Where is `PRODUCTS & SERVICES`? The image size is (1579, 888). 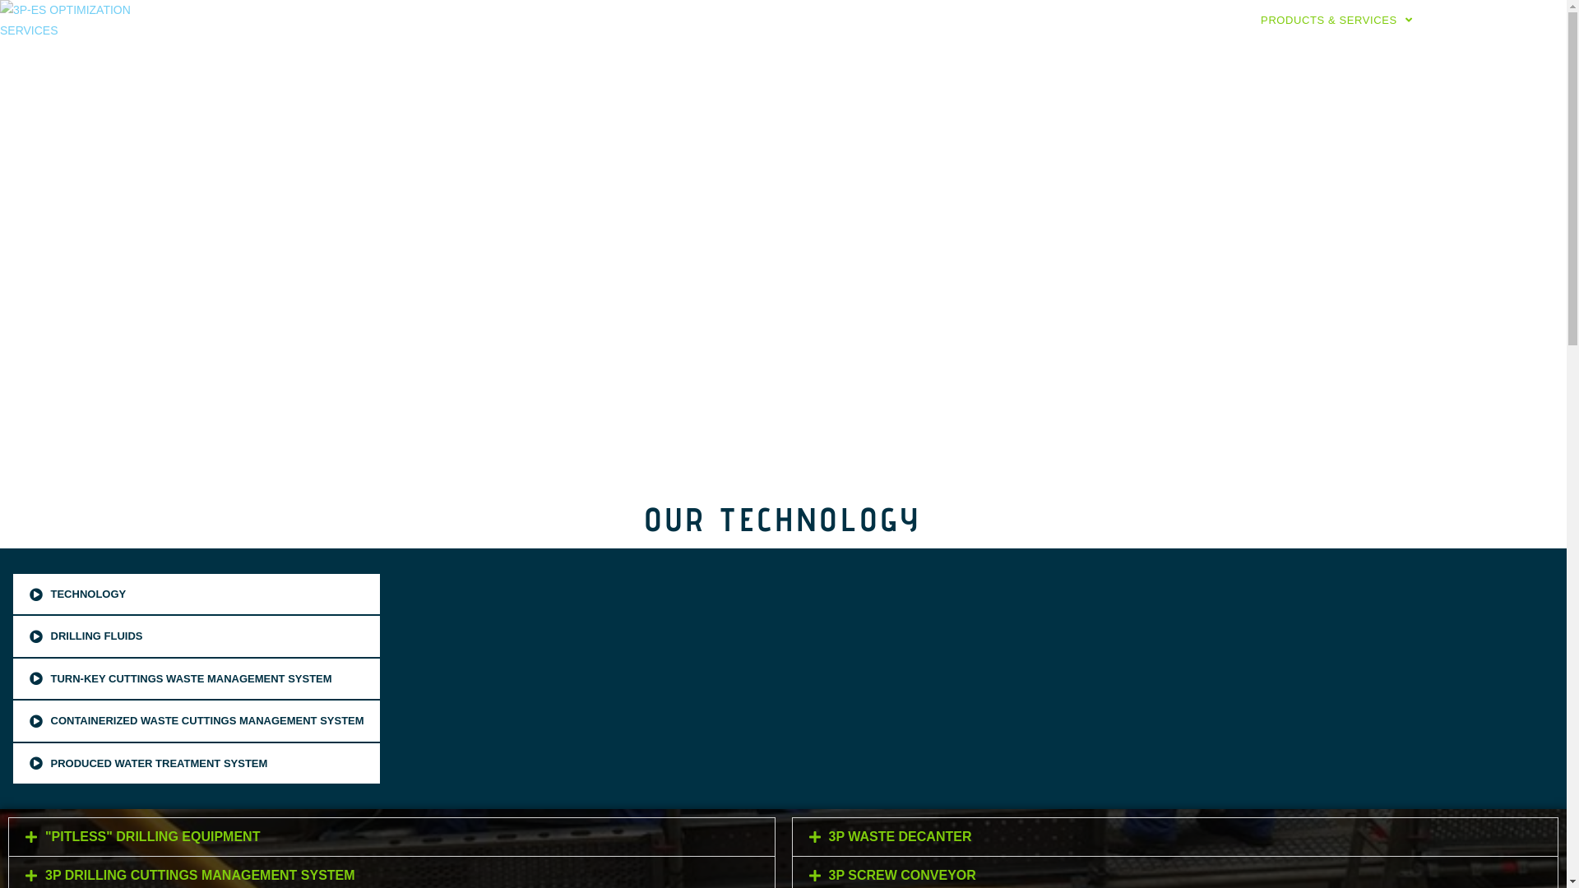
PRODUCTS & SERVICES is located at coordinates (1337, 21).